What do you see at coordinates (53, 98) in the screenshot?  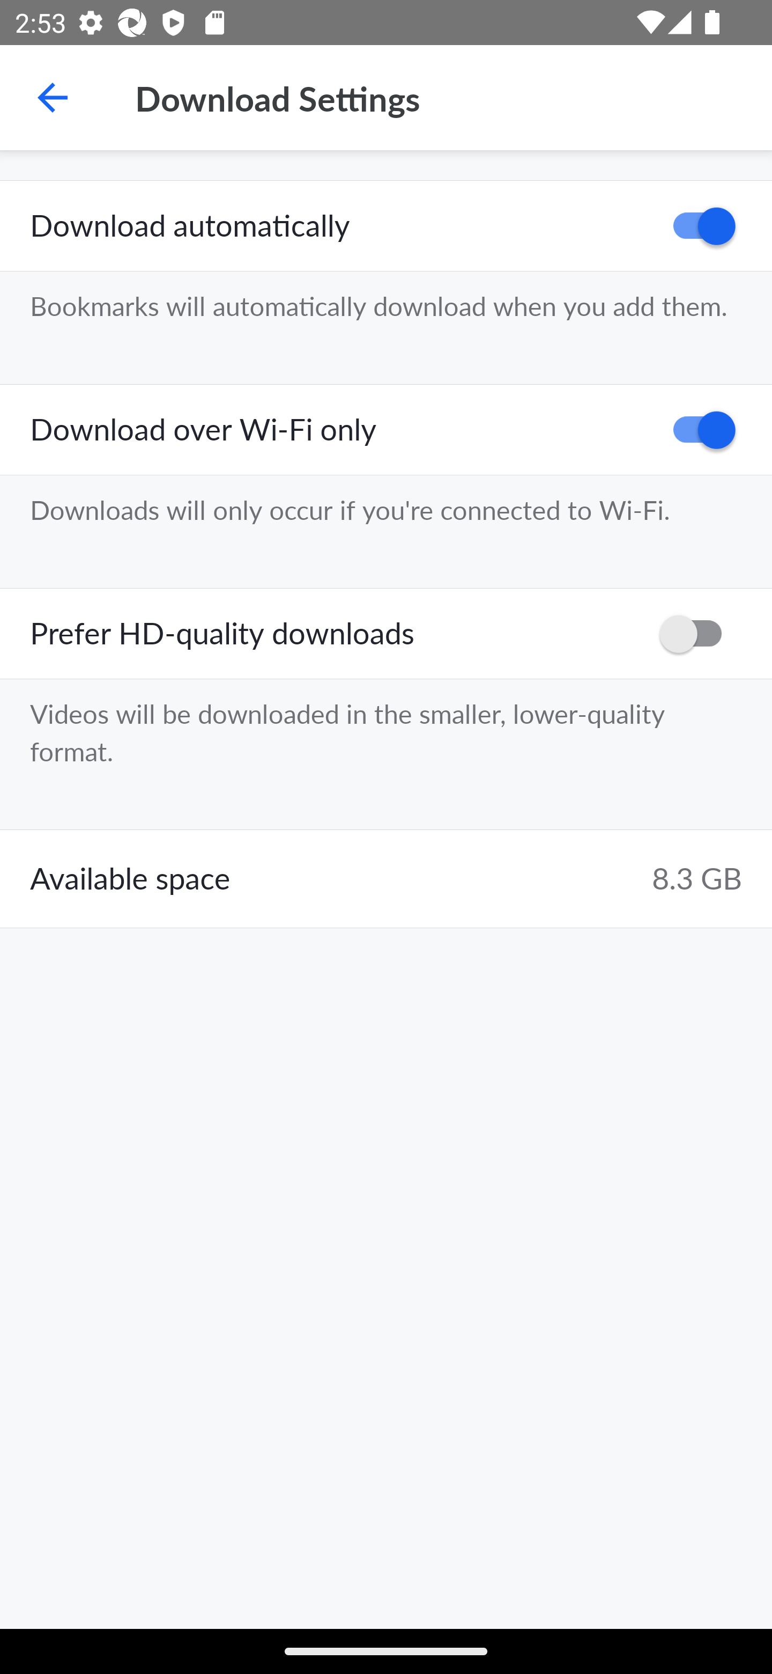 I see `Navigate up` at bounding box center [53, 98].